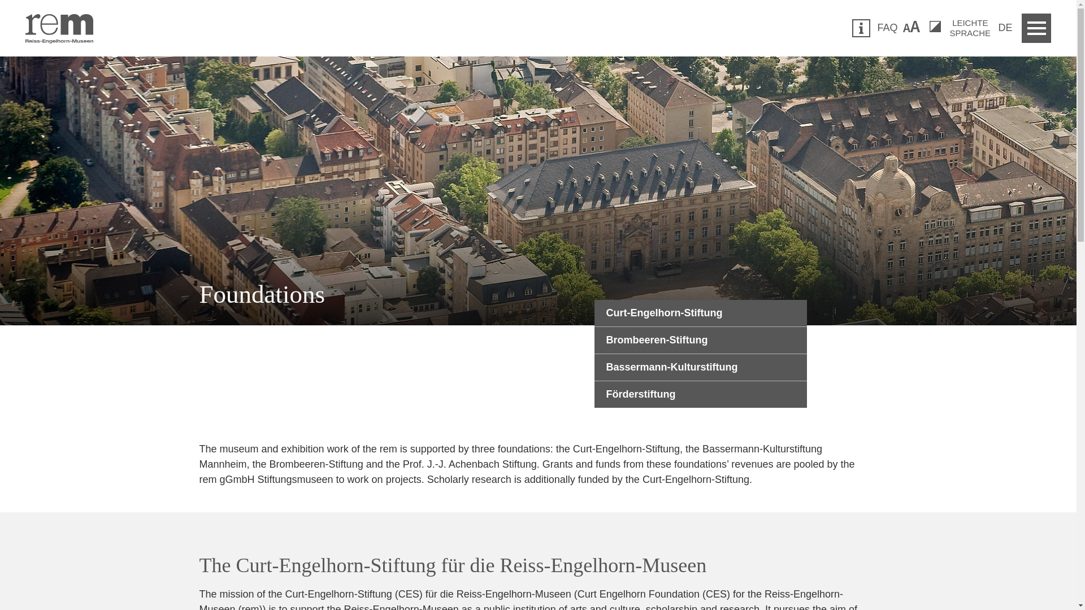 The image size is (1085, 610). Describe the element at coordinates (701, 368) in the screenshot. I see `Bassermann-Kulturstiftung` at that location.